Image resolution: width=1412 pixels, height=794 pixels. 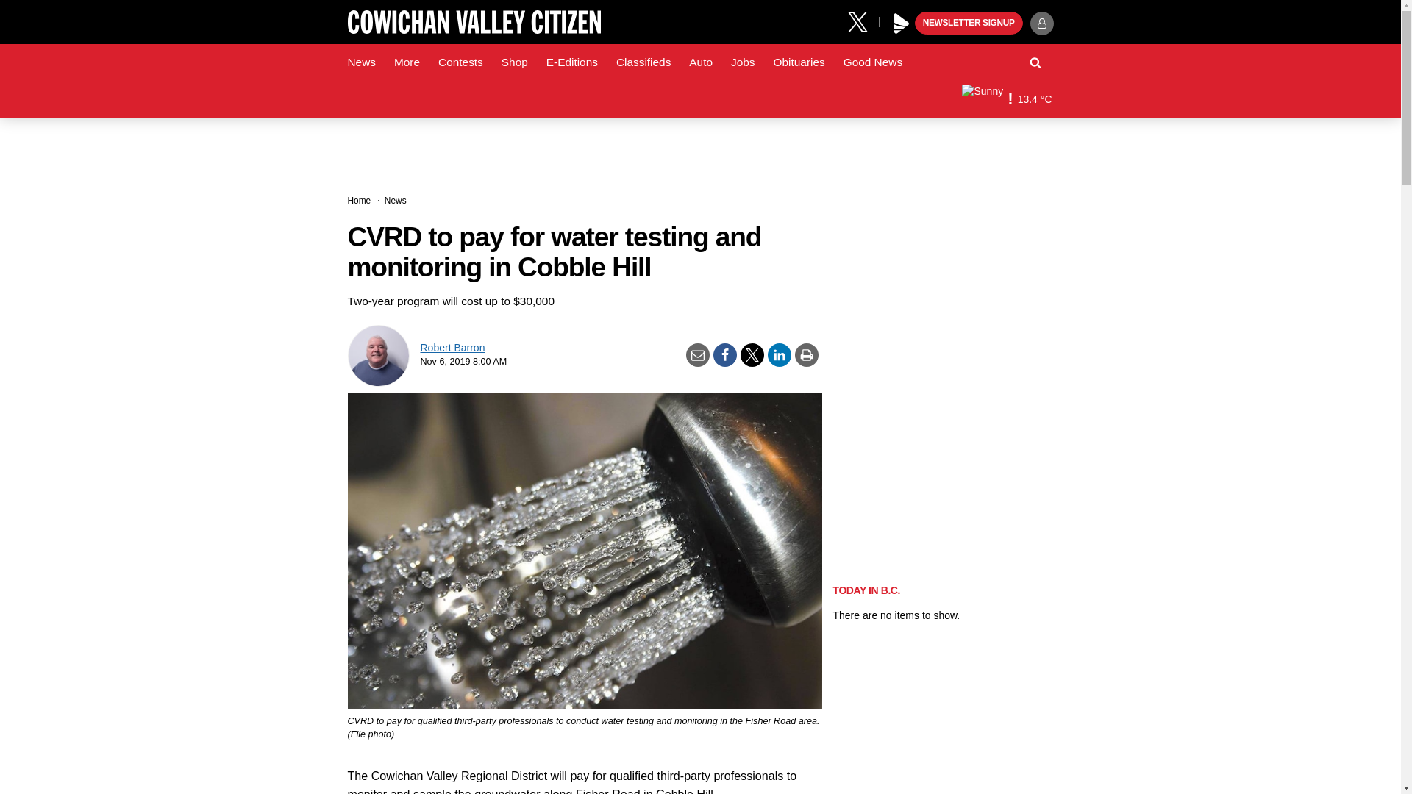 I want to click on NEWSLETTER SIGNUP, so click(x=969, y=24).